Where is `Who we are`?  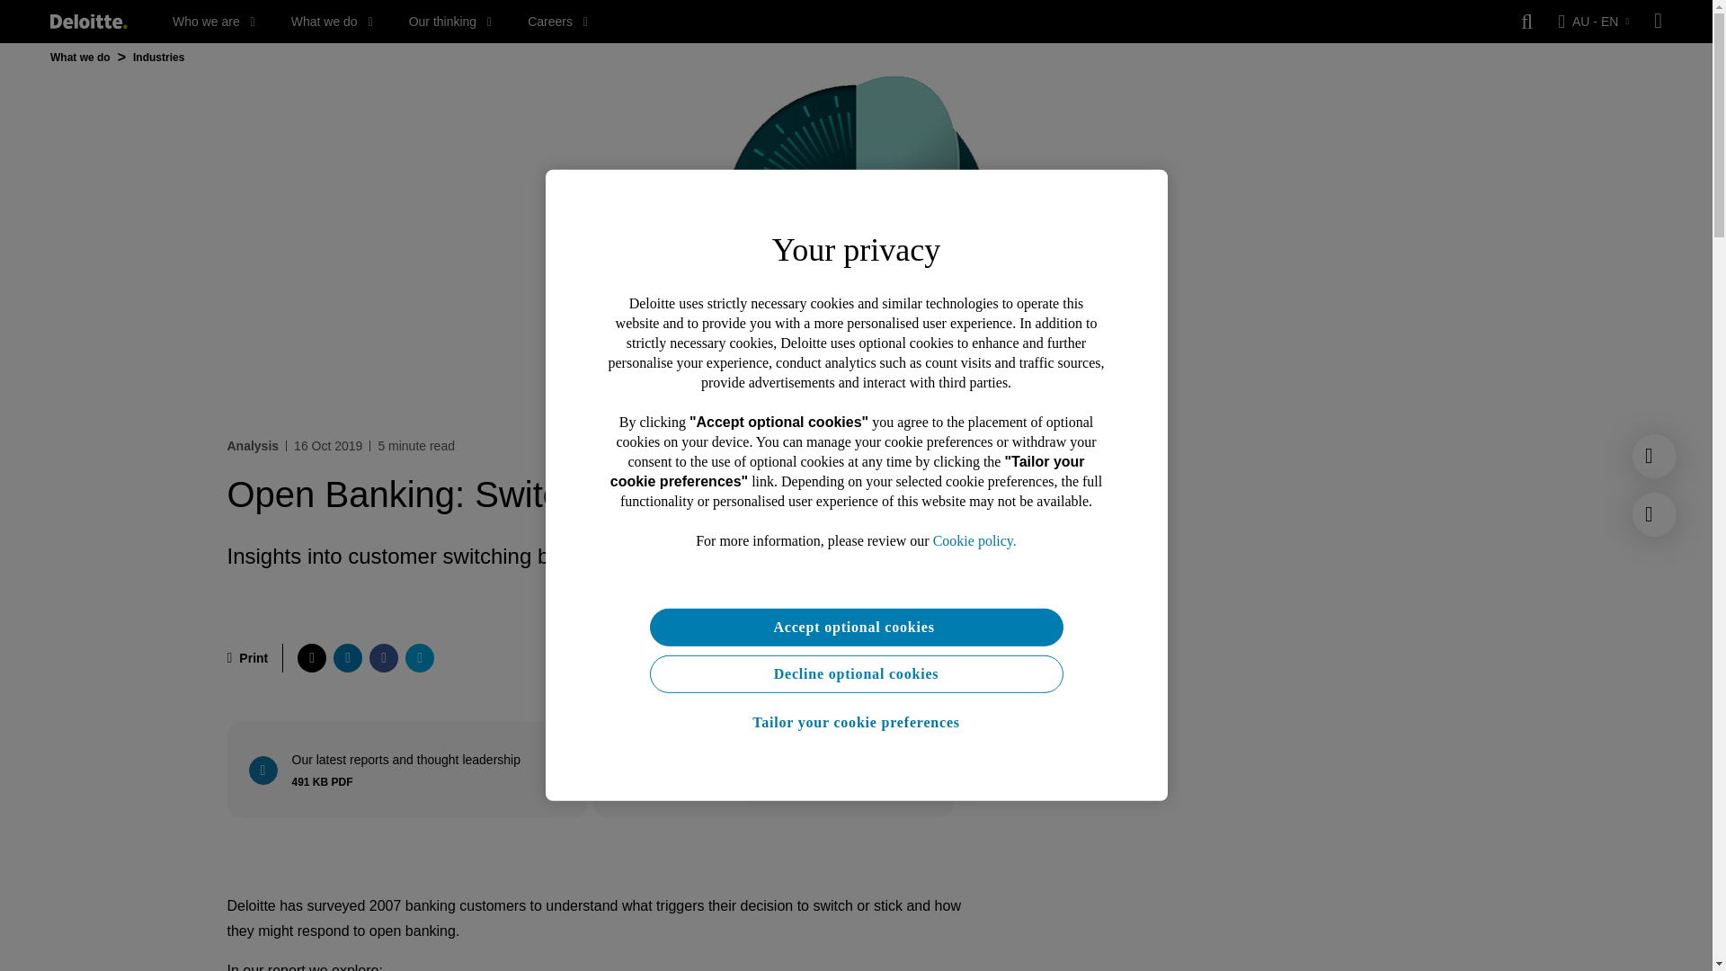 Who we are is located at coordinates (347, 658).